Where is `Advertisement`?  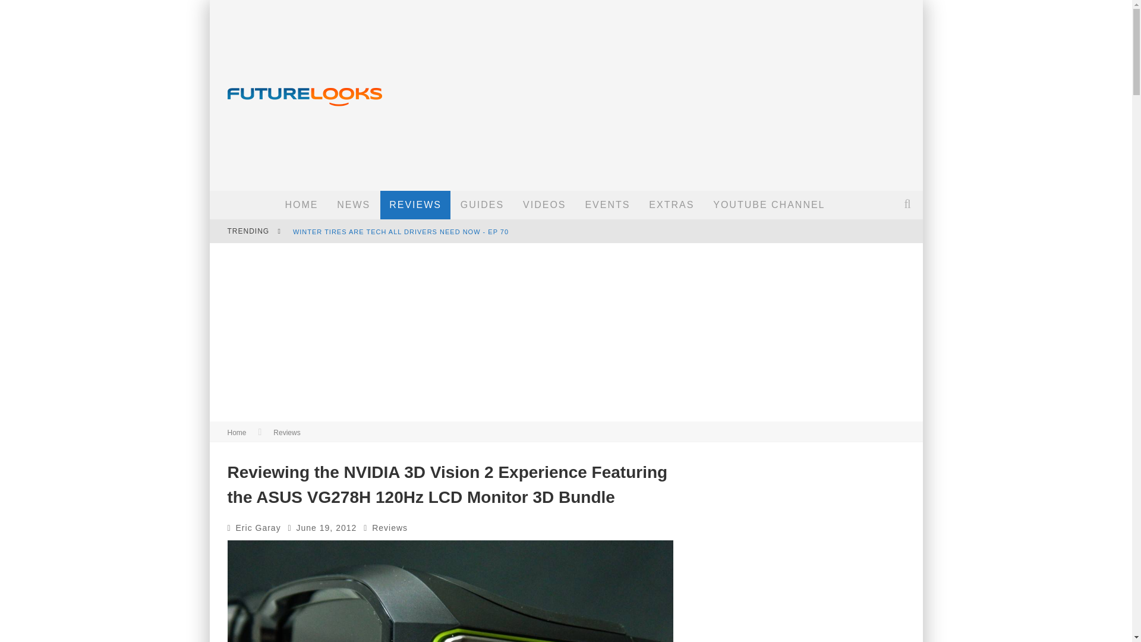
Advertisement is located at coordinates (700, 89).